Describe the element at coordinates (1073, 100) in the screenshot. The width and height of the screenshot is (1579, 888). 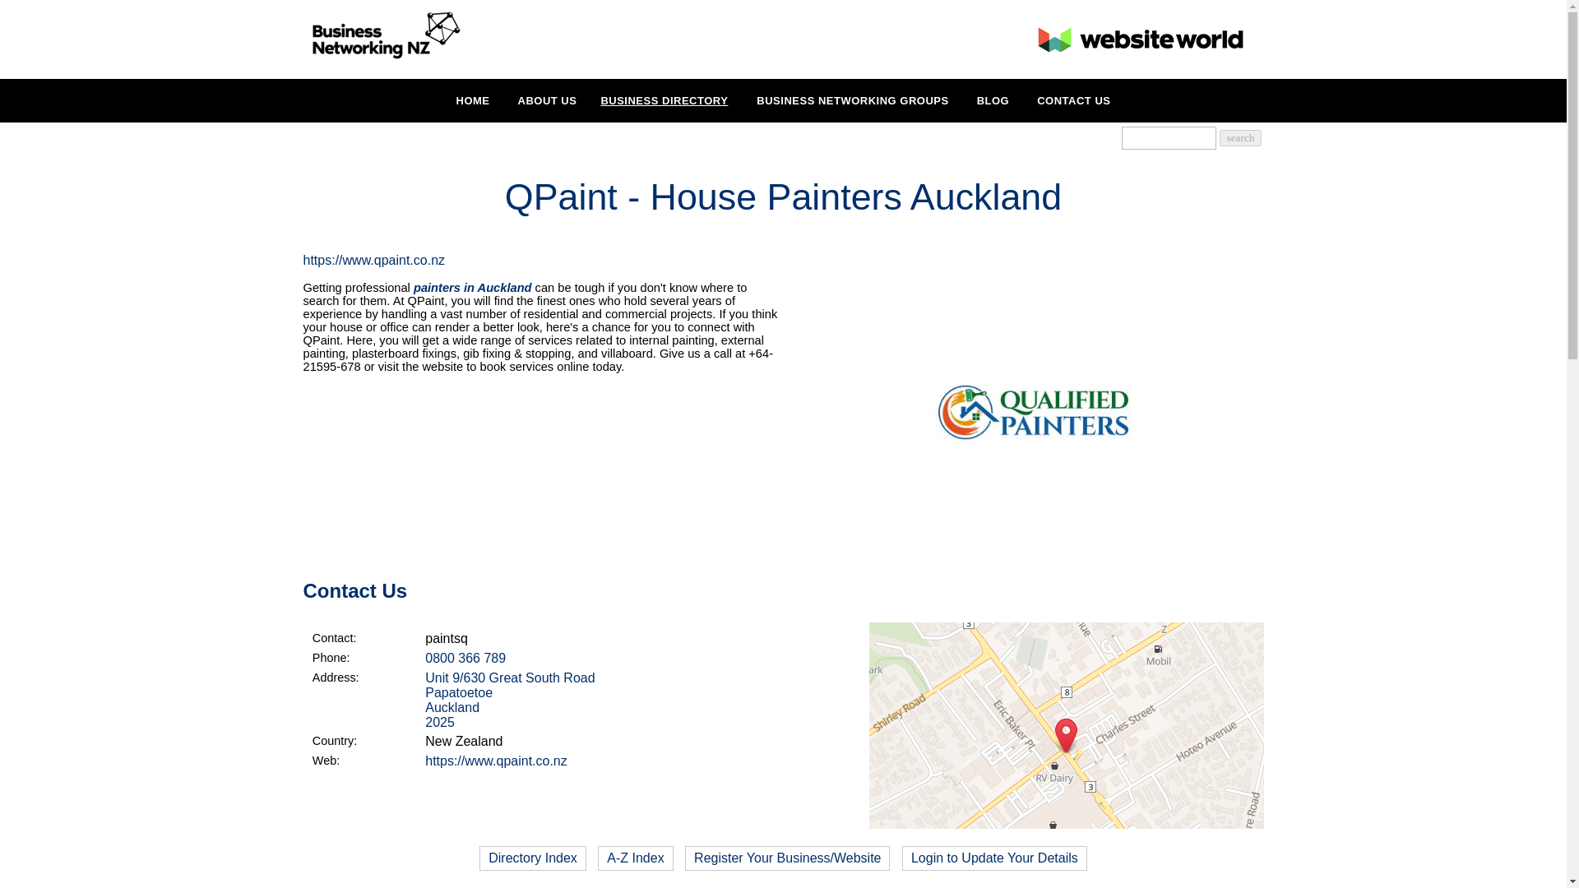
I see `CONTACT US` at that location.